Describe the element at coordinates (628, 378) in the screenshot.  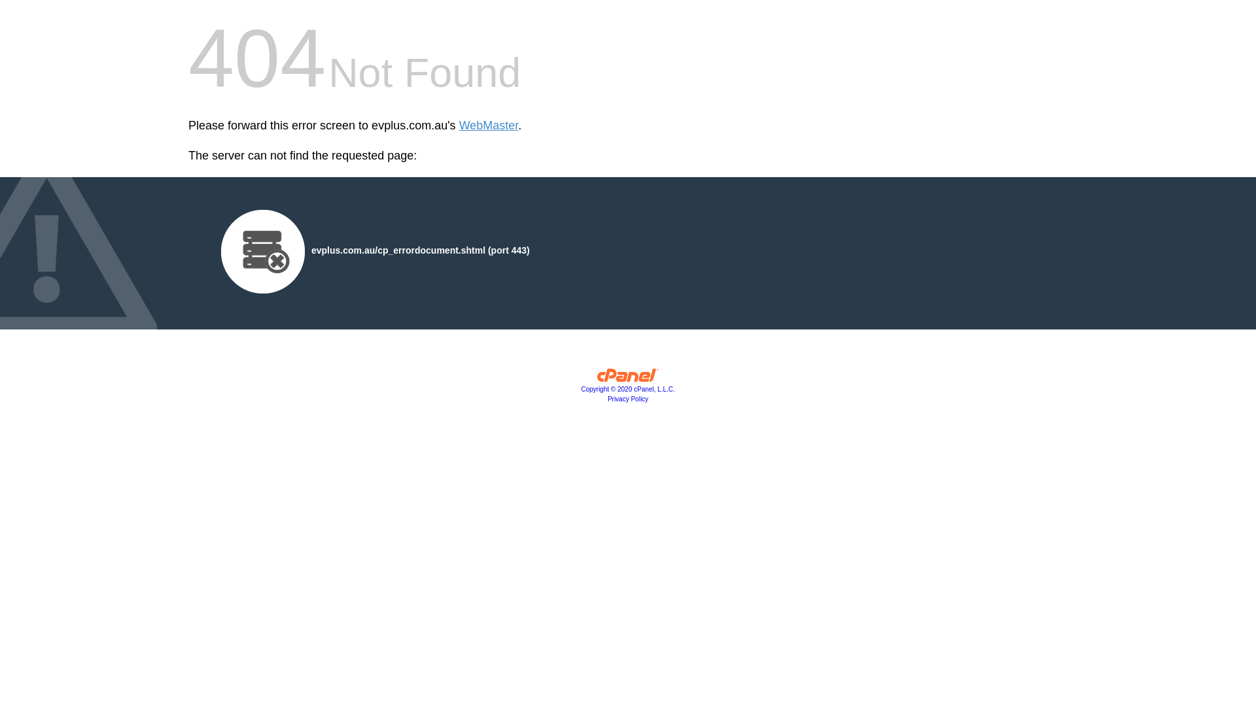
I see `cPanel, Inc.` at that location.